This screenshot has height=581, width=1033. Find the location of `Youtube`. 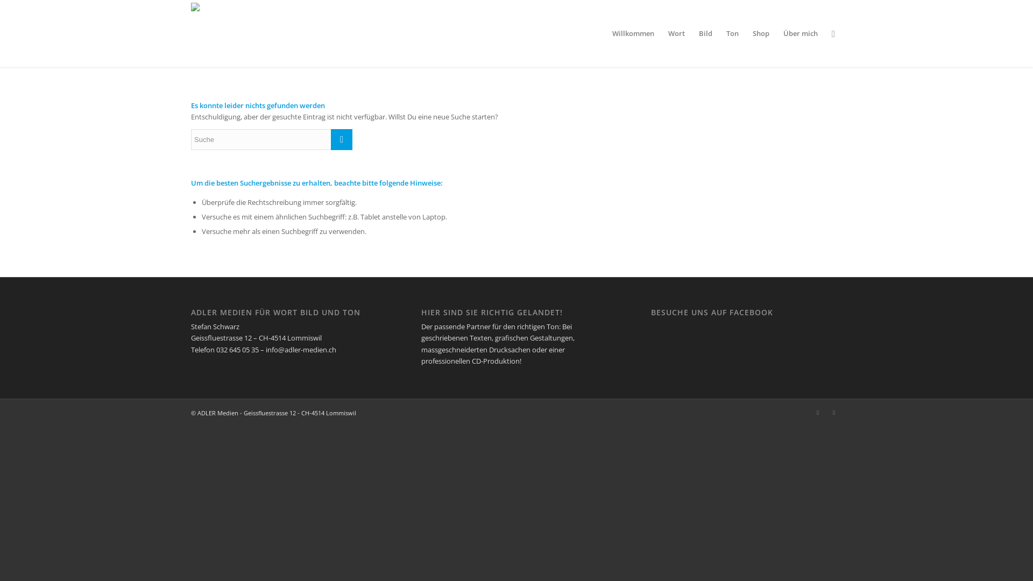

Youtube is located at coordinates (834, 413).